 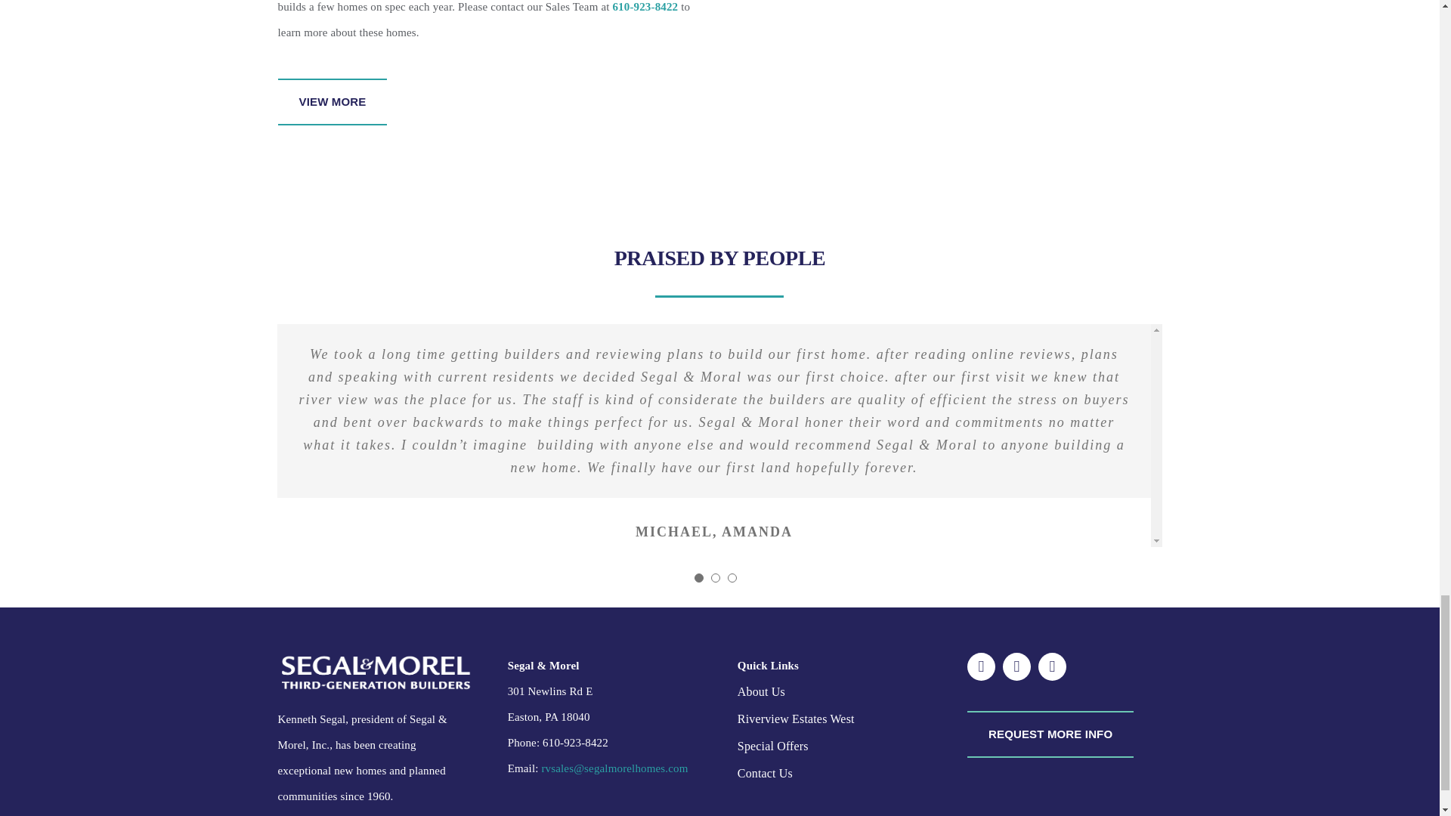 What do you see at coordinates (949, 84) in the screenshot?
I see `segalmorel-plan4traditional-1` at bounding box center [949, 84].